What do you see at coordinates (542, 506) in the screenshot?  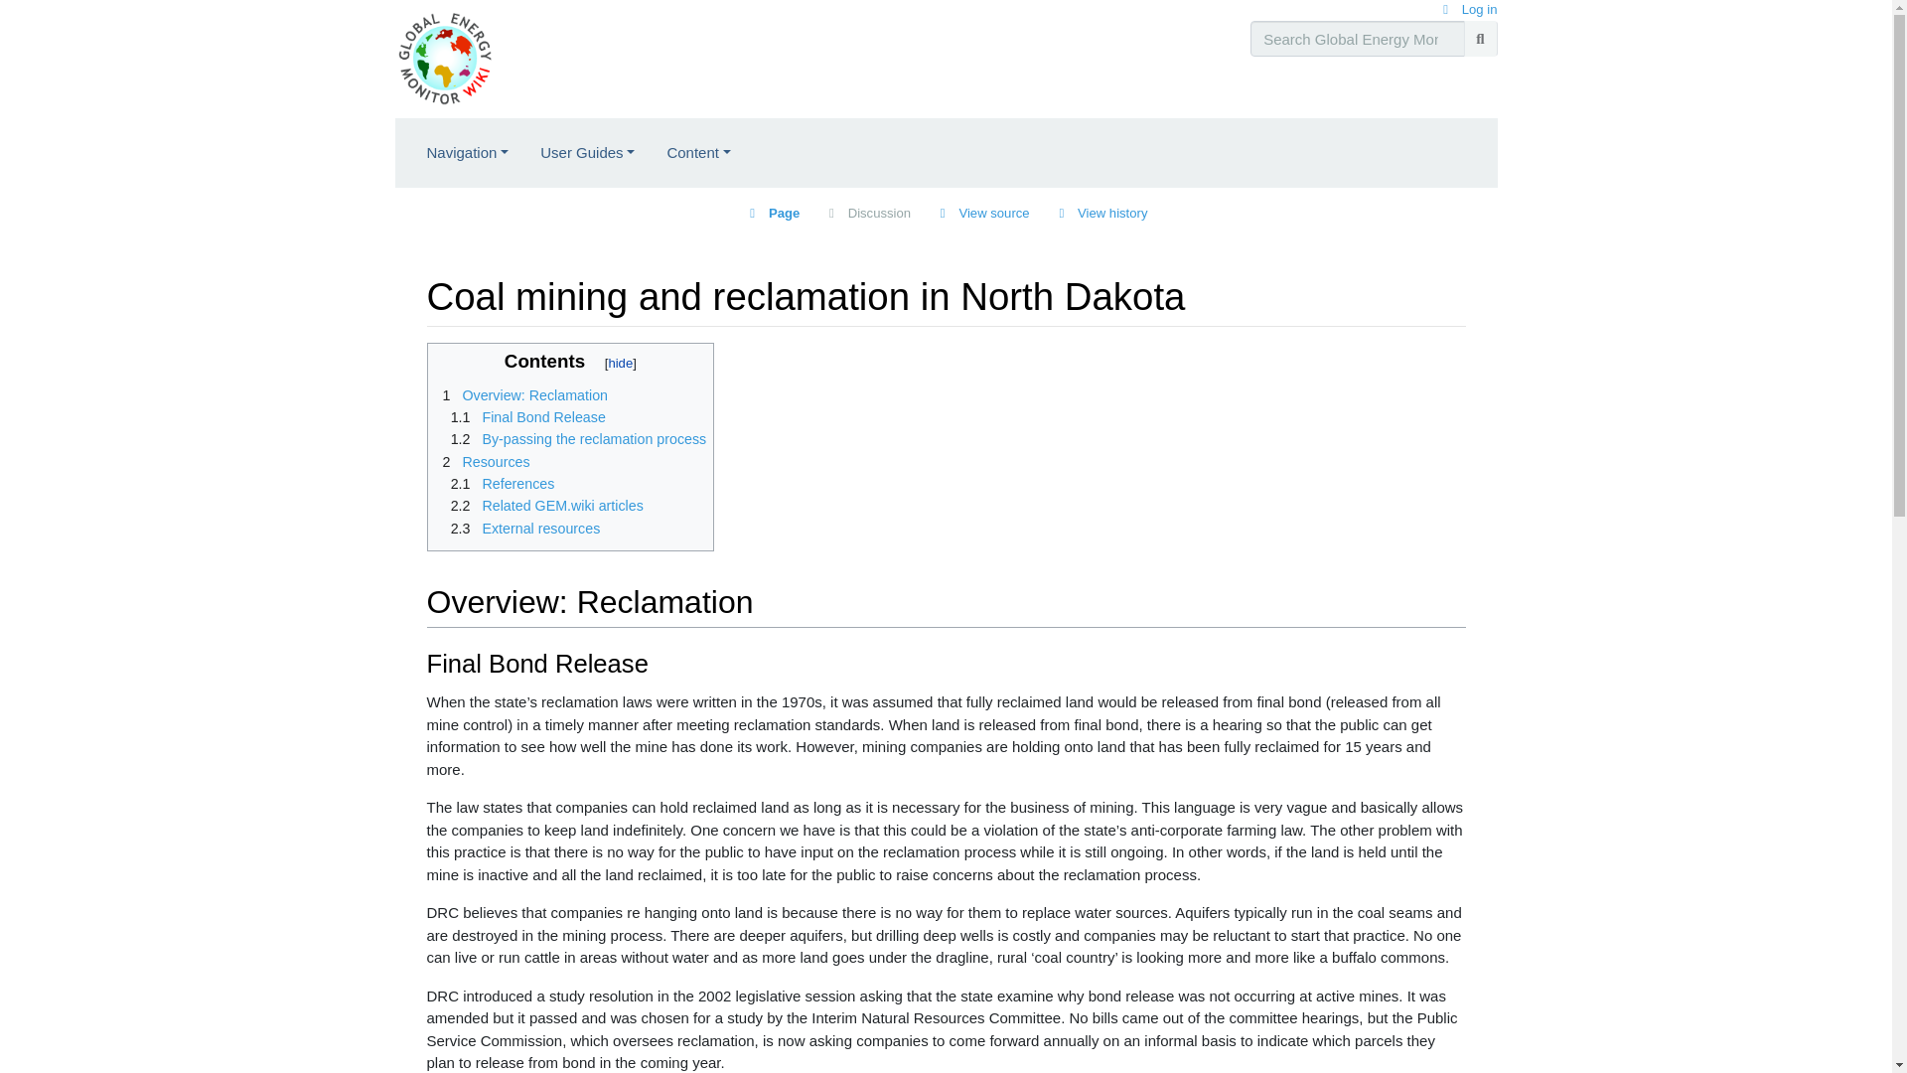 I see `2.2 Related GEM.wiki articles` at bounding box center [542, 506].